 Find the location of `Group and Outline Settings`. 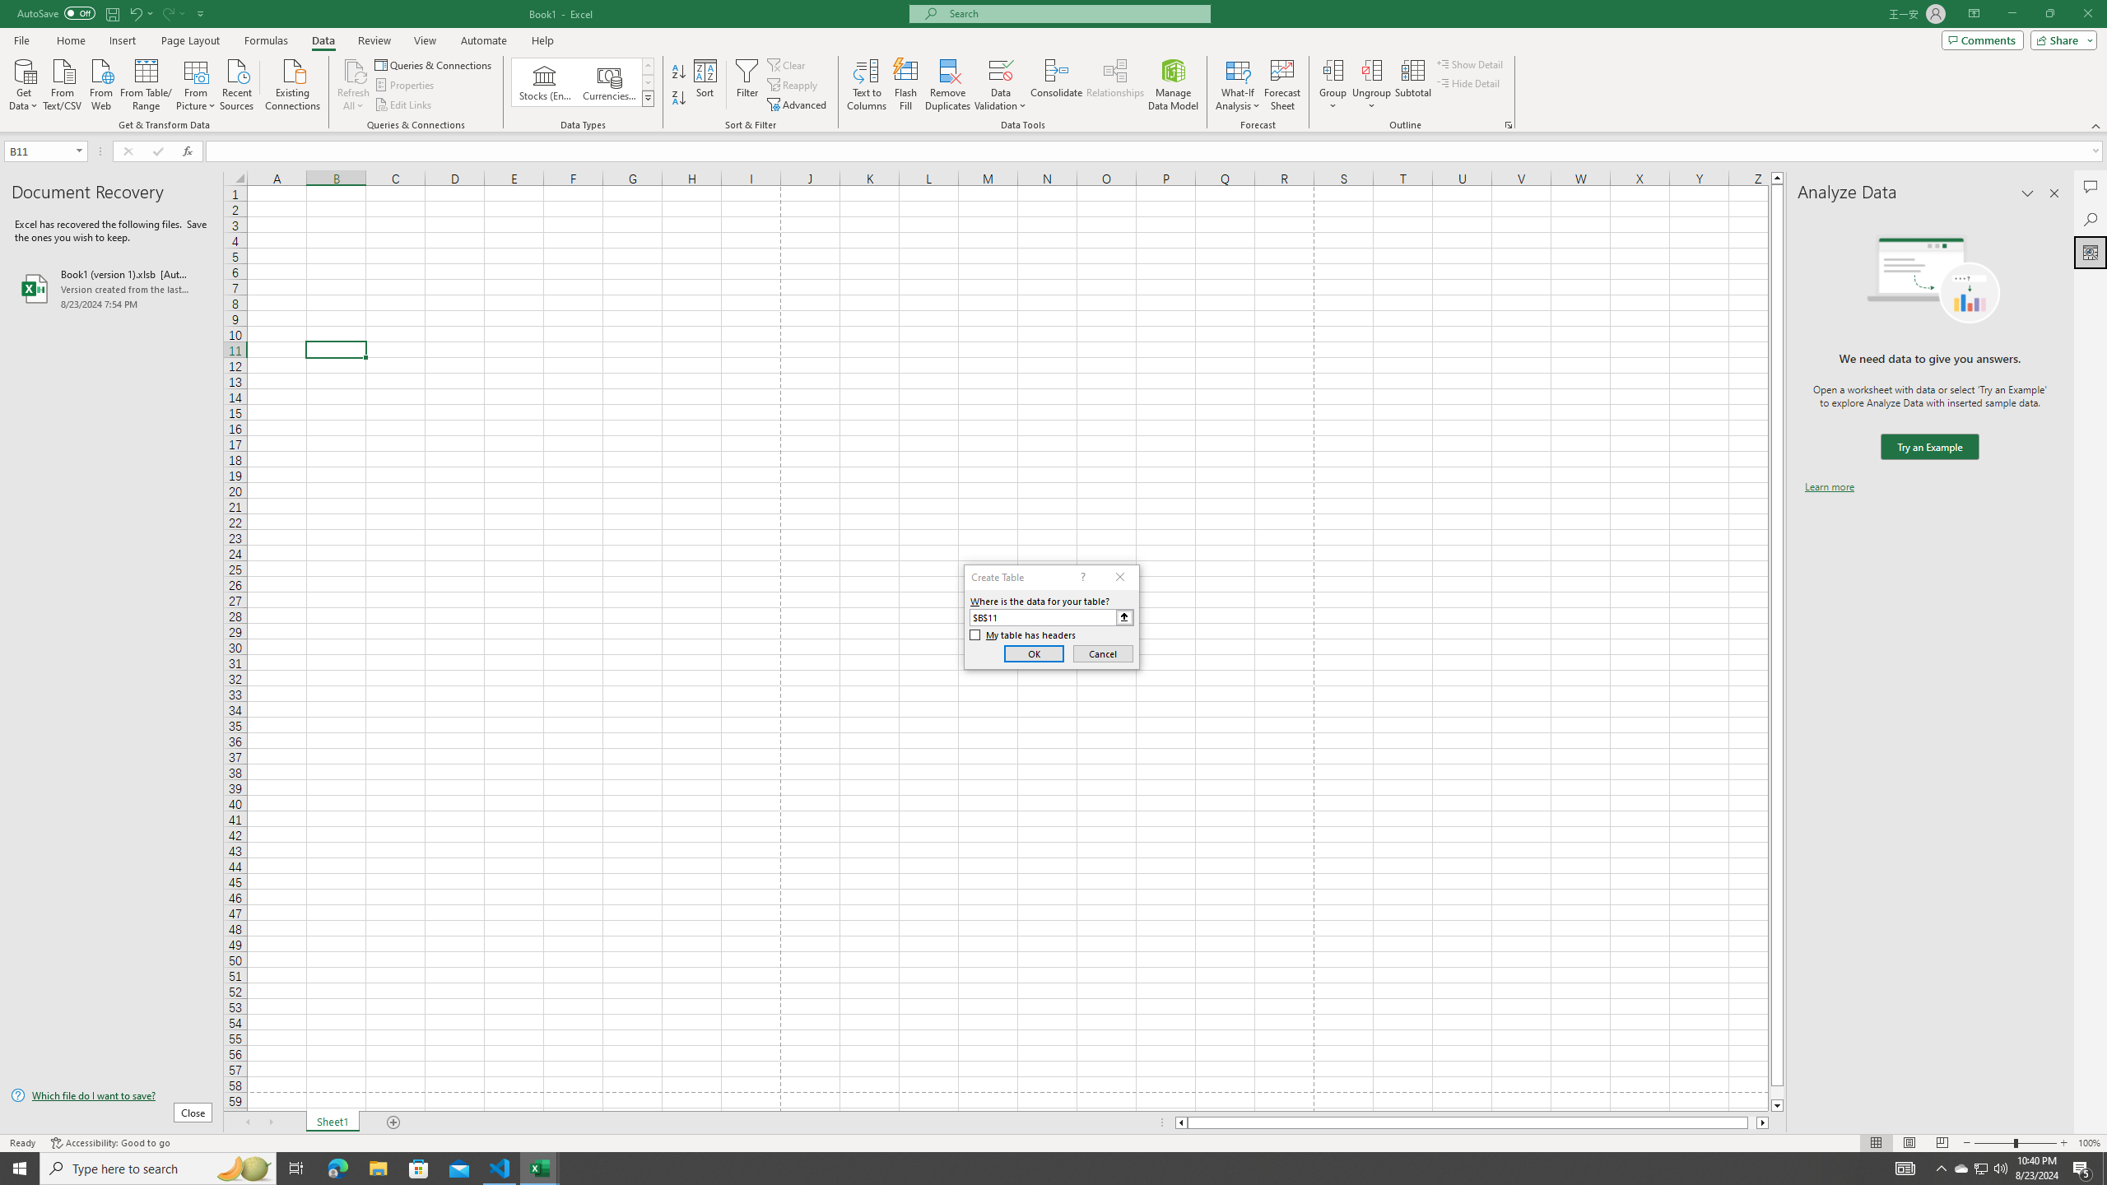

Group and Outline Settings is located at coordinates (1508, 125).